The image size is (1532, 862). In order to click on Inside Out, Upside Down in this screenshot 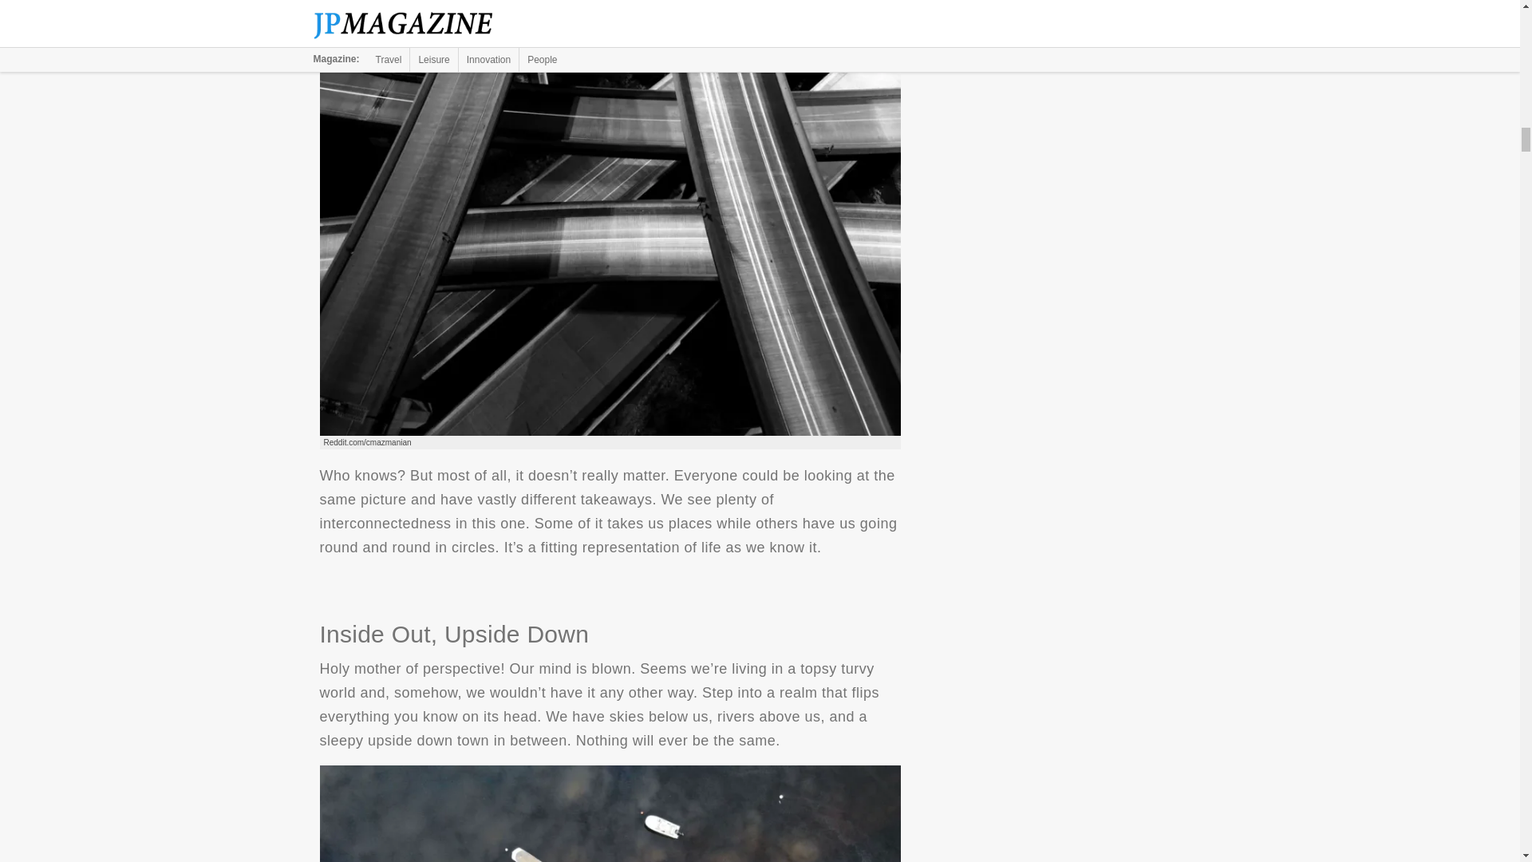, I will do `click(610, 814)`.